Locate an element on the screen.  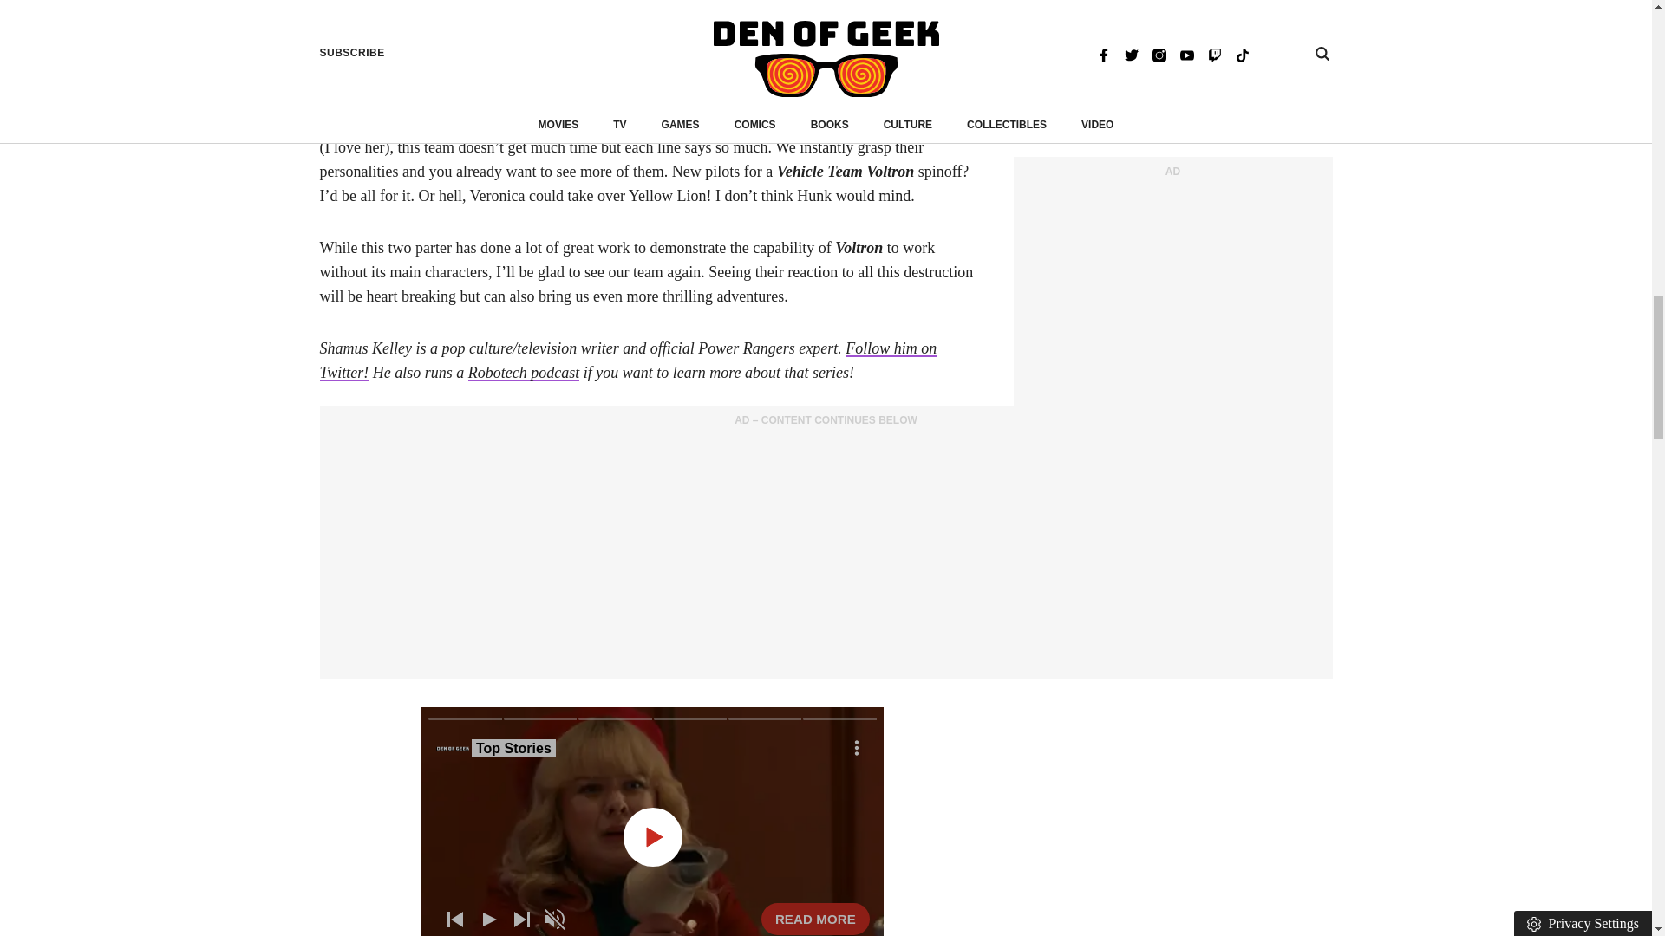
Follow him on Twitter! is located at coordinates (628, 361).